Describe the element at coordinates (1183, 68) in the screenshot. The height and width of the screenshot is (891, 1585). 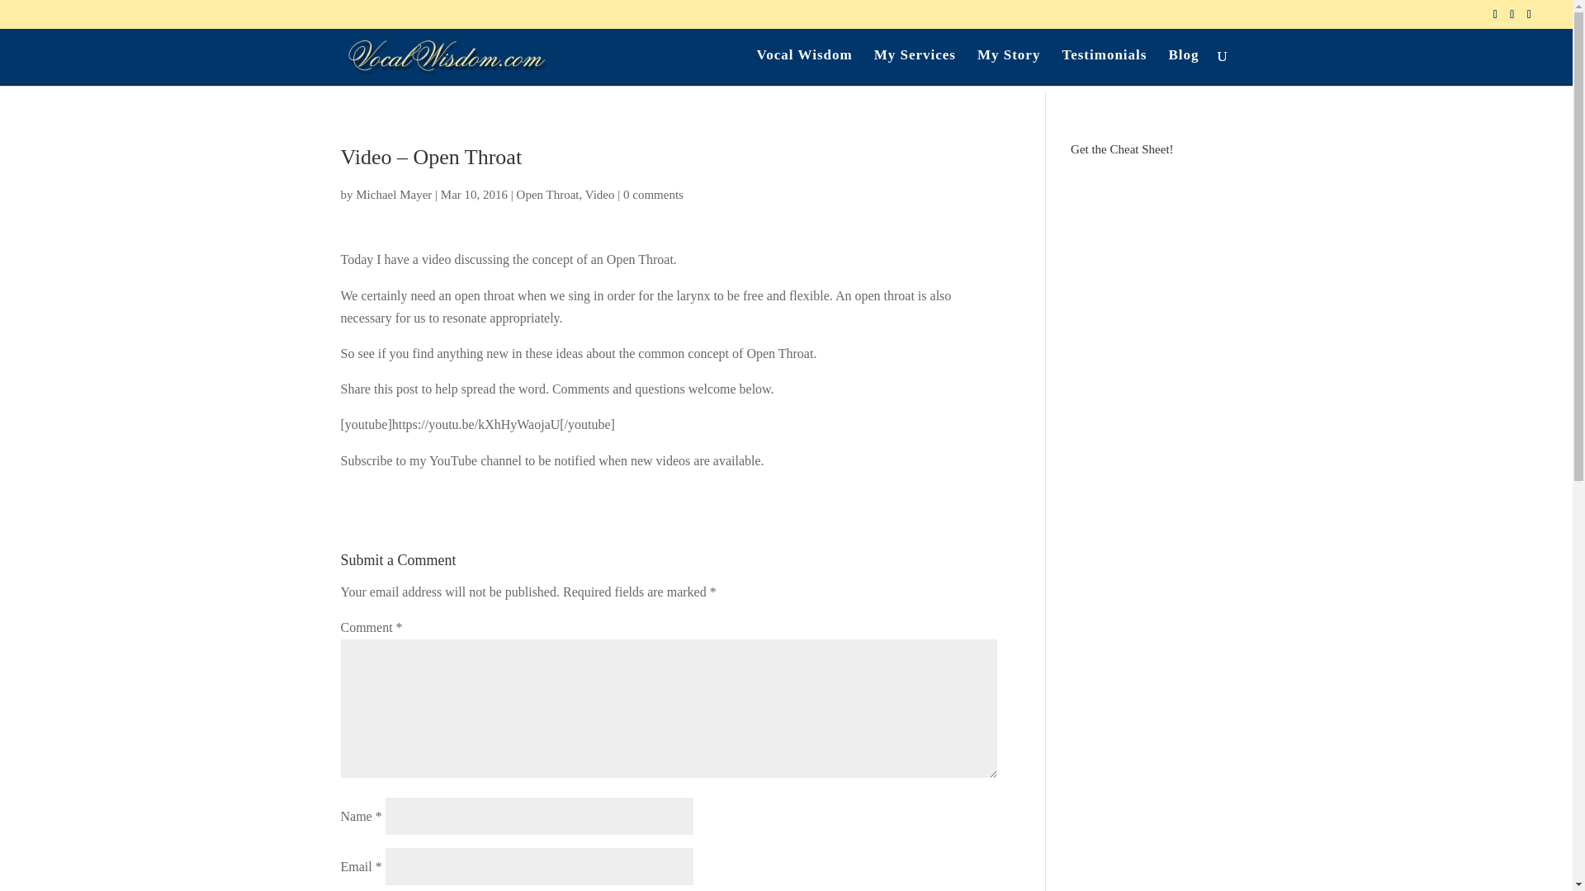
I see `Blog` at that location.